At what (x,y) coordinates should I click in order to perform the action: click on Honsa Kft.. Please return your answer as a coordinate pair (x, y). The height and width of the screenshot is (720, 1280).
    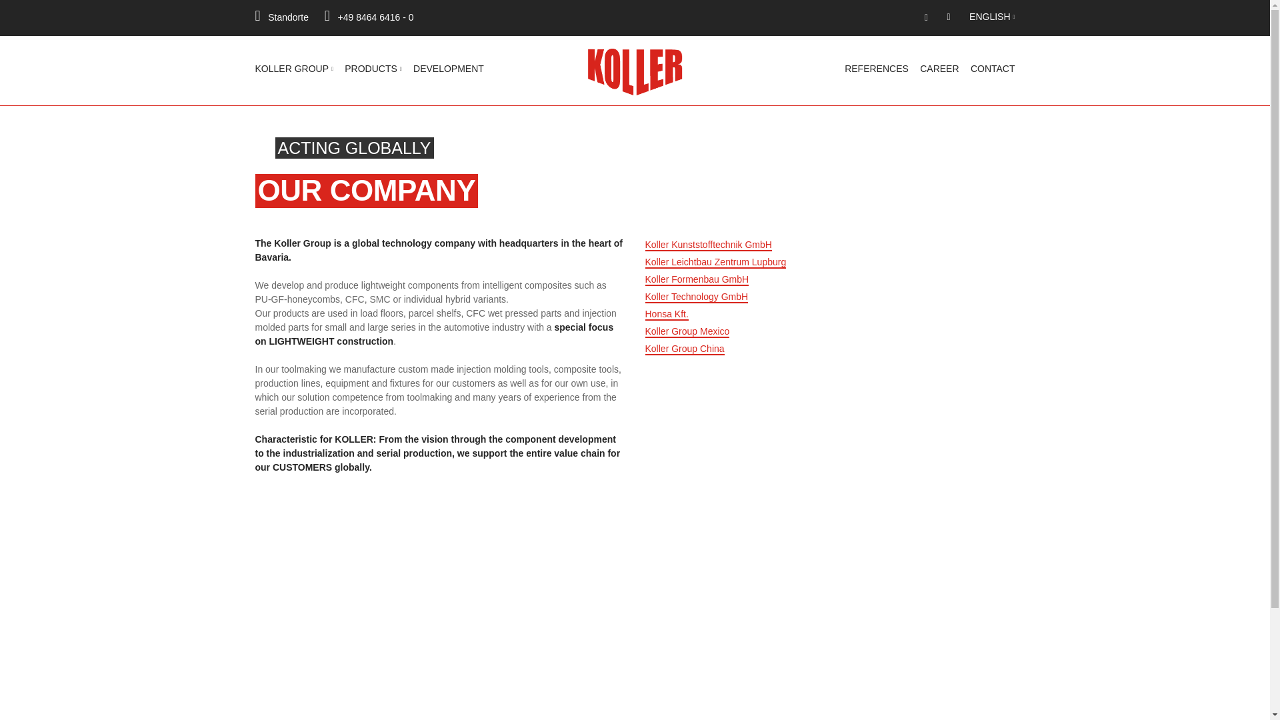
    Looking at the image, I should click on (667, 315).